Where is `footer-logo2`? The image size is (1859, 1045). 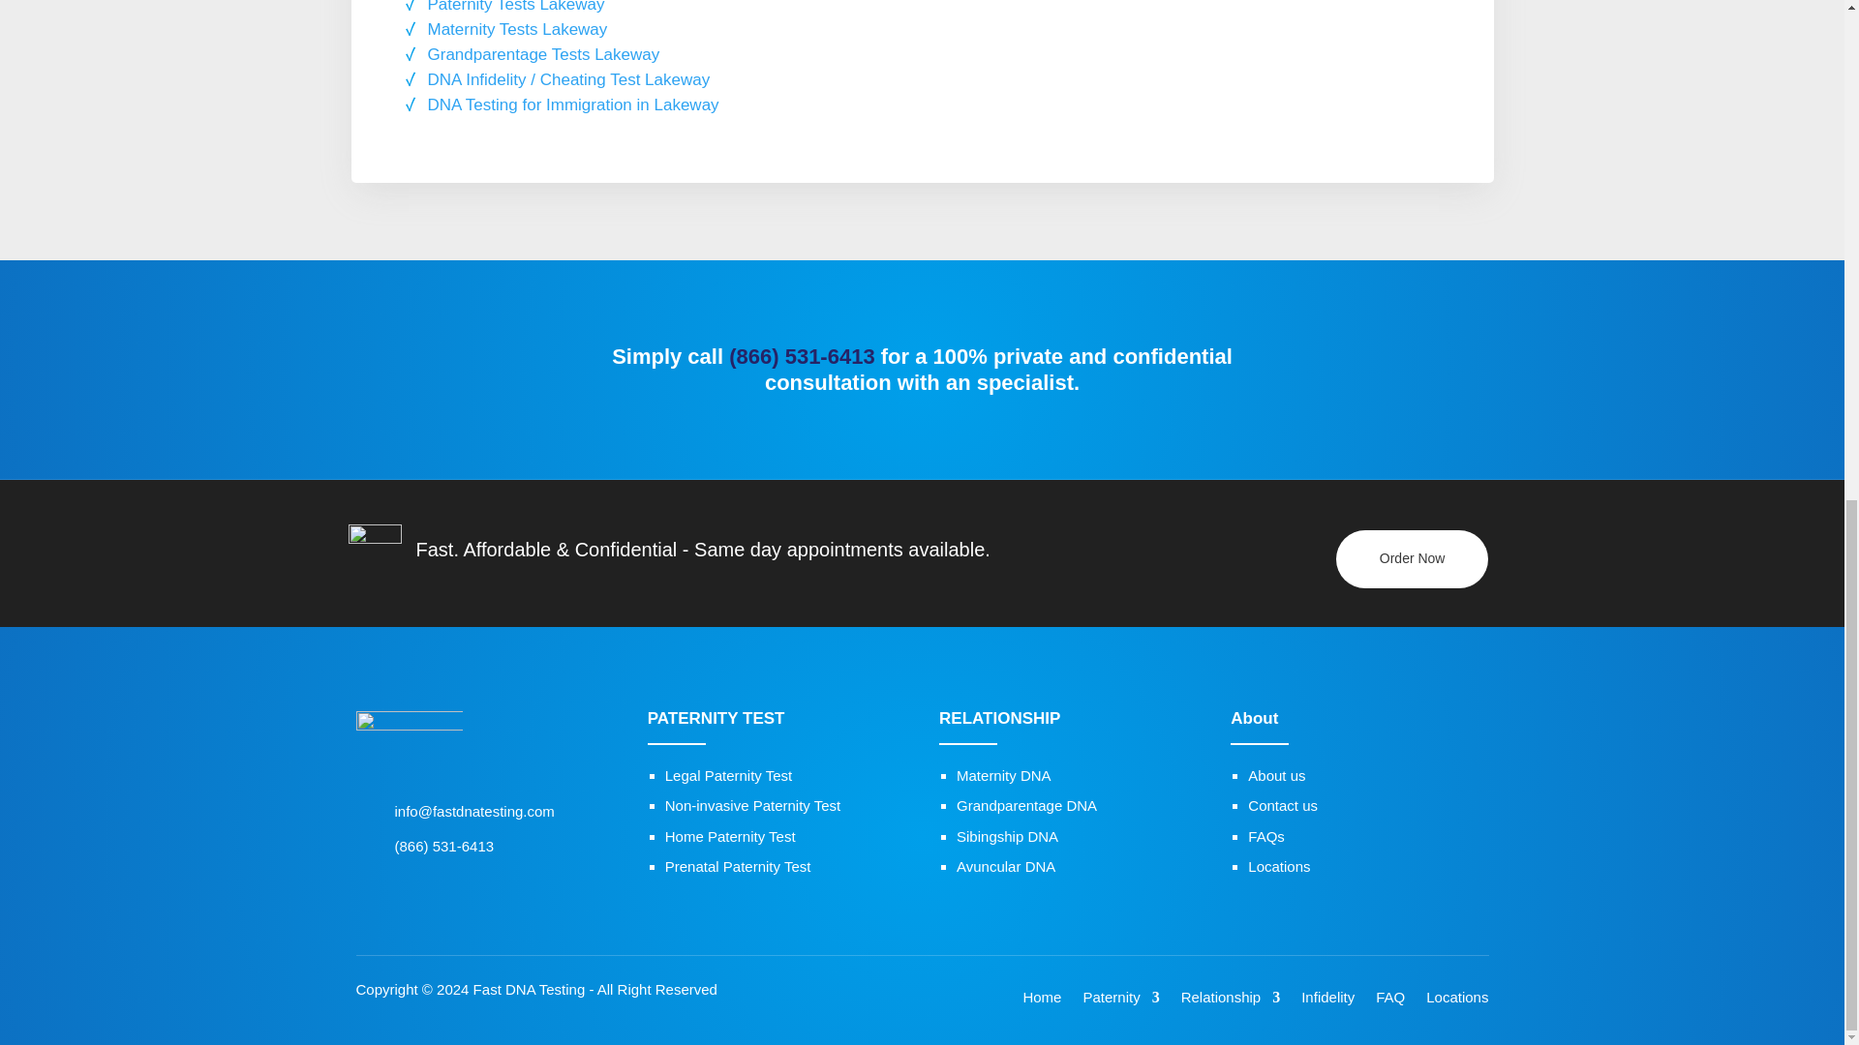 footer-logo2 is located at coordinates (410, 743).